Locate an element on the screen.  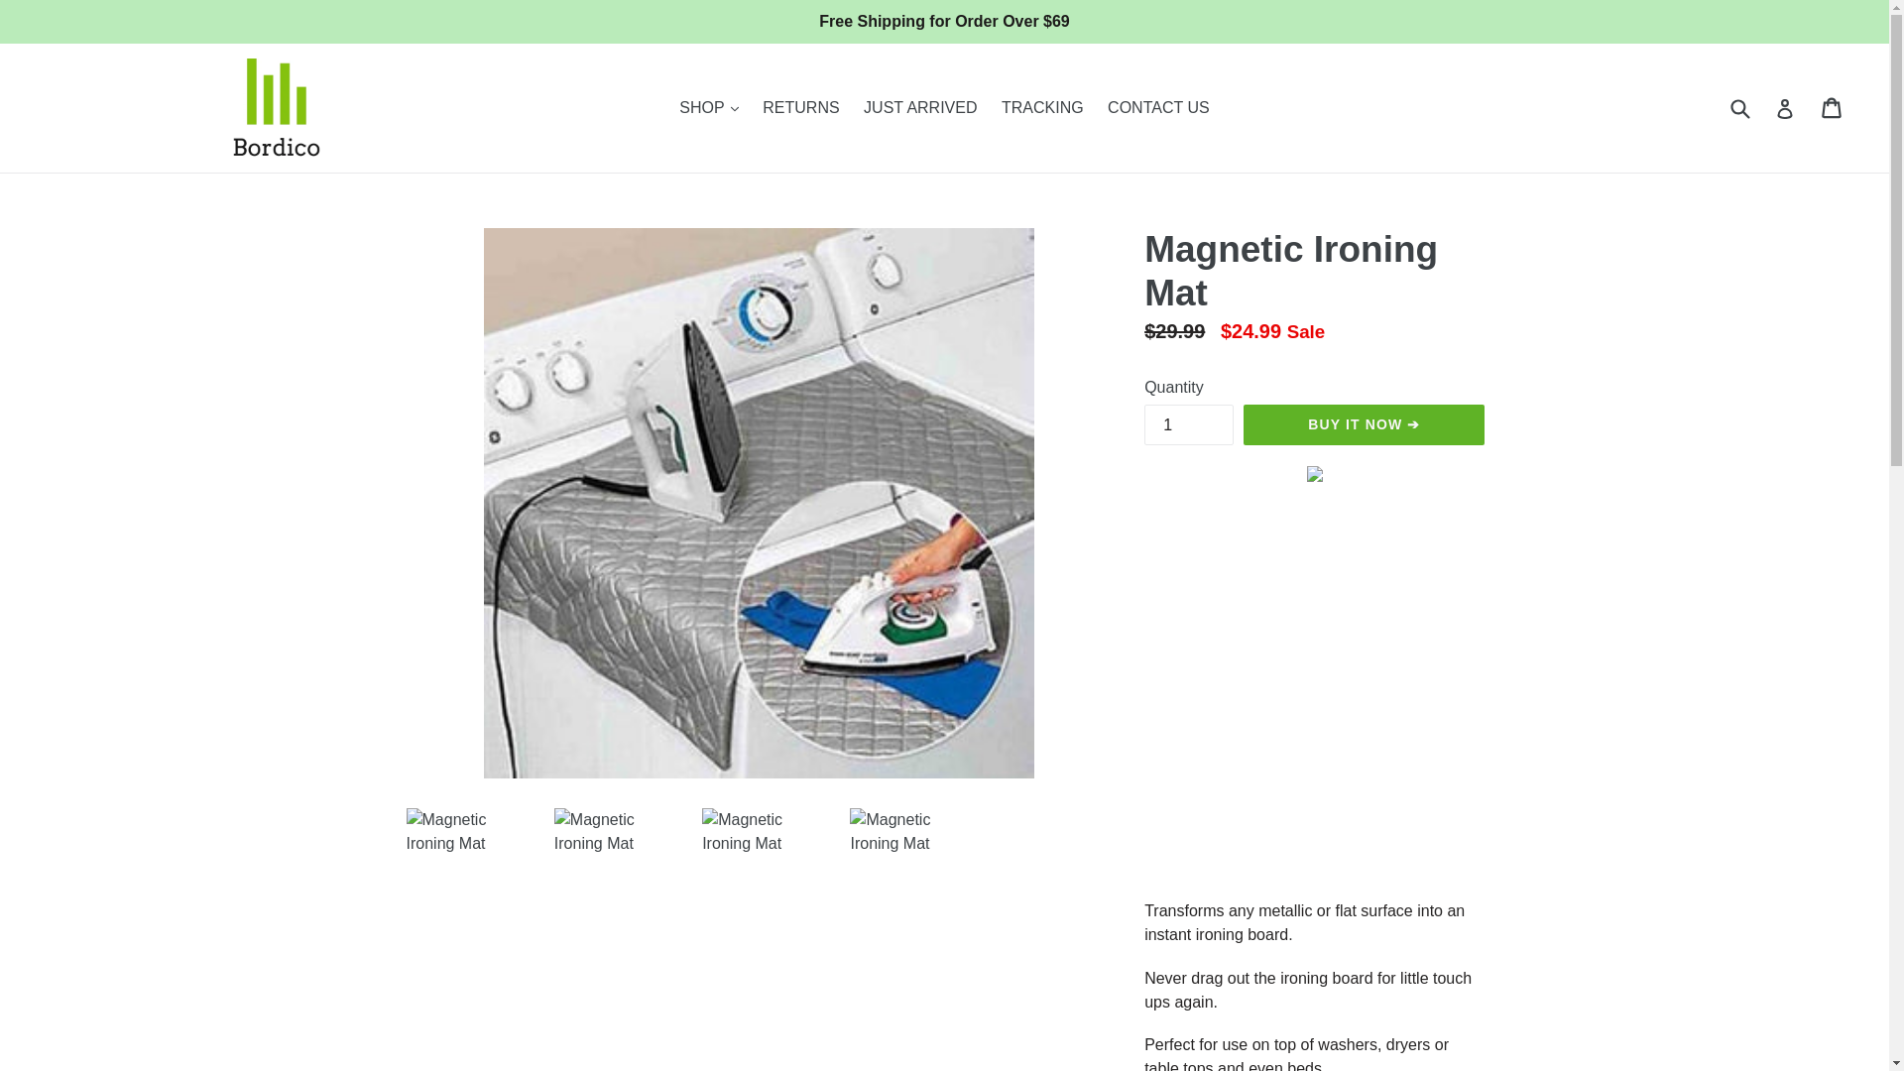
RETURNS is located at coordinates (800, 107).